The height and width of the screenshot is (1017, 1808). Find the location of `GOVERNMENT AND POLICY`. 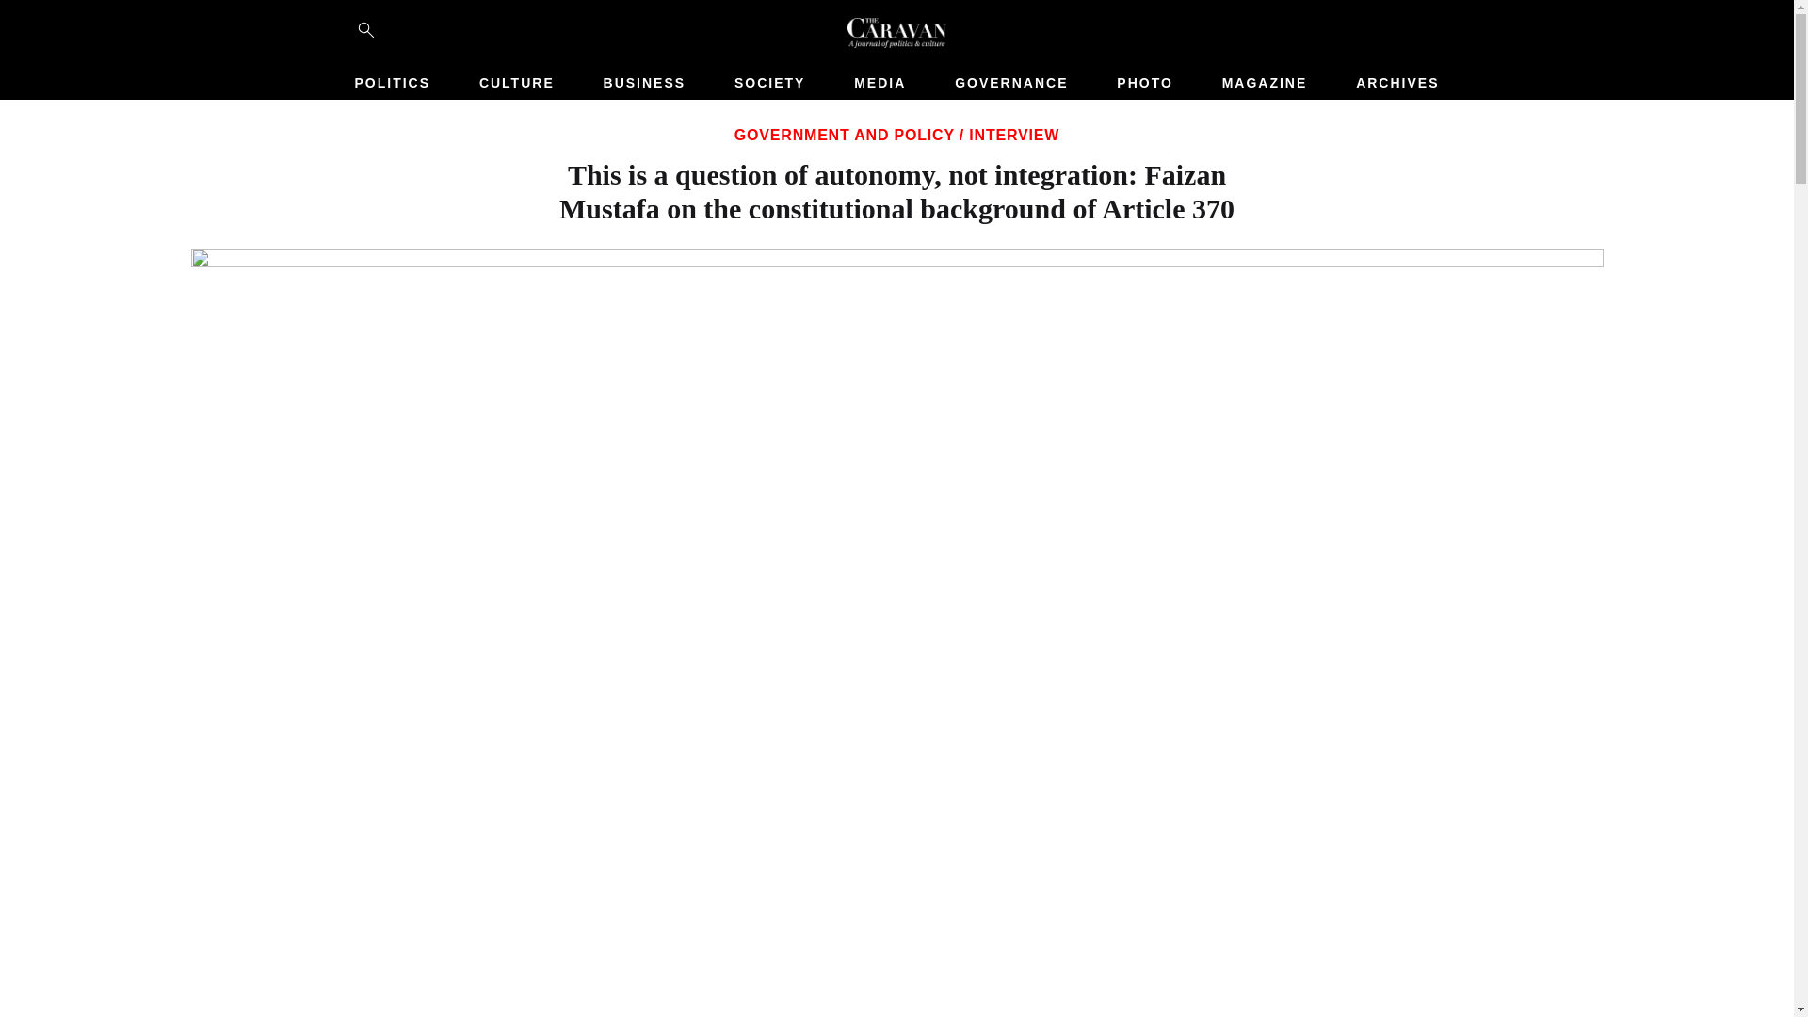

GOVERNMENT AND POLICY is located at coordinates (844, 136).